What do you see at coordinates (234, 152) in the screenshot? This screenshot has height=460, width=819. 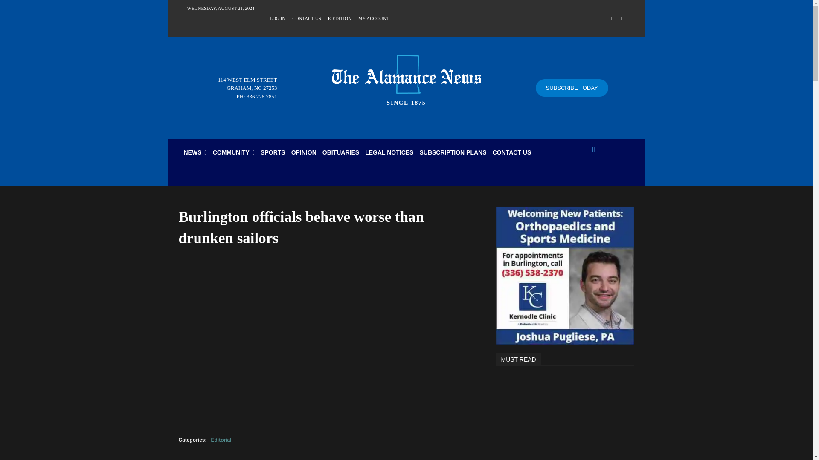 I see `COMMUNITY` at bounding box center [234, 152].